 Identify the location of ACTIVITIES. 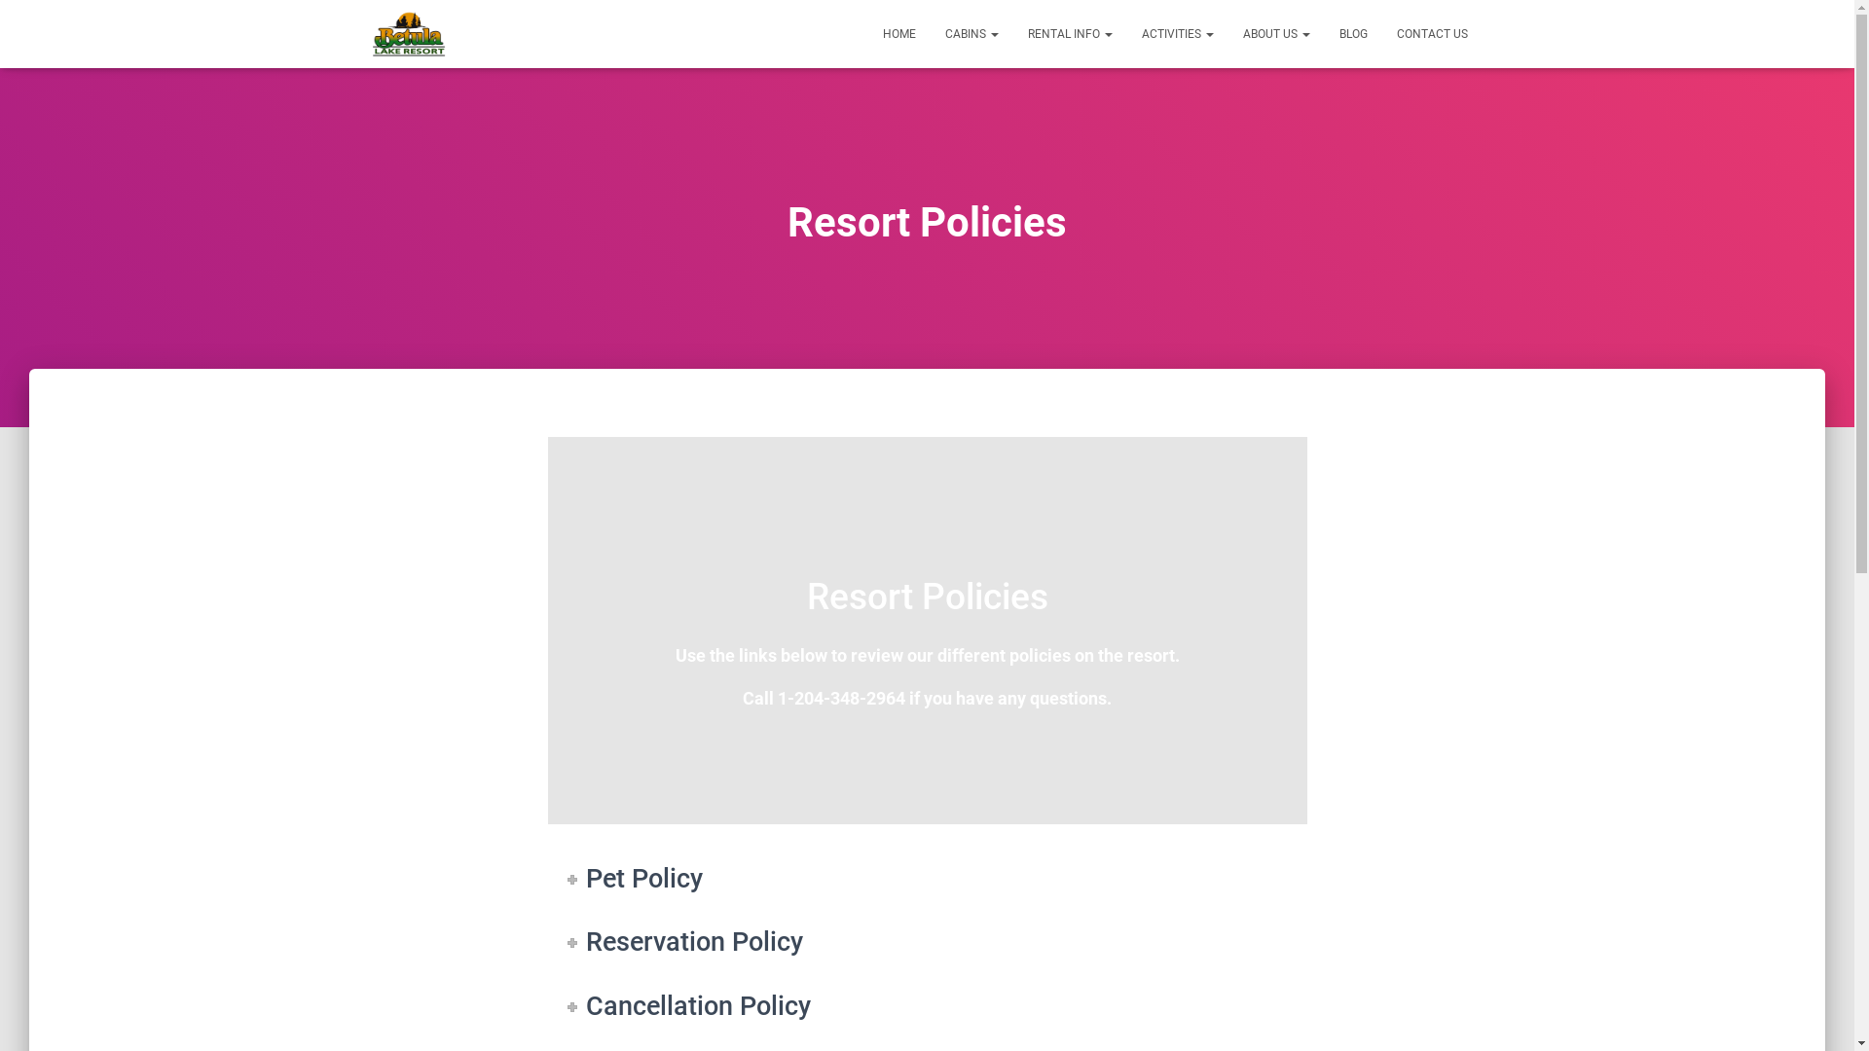
(1178, 34).